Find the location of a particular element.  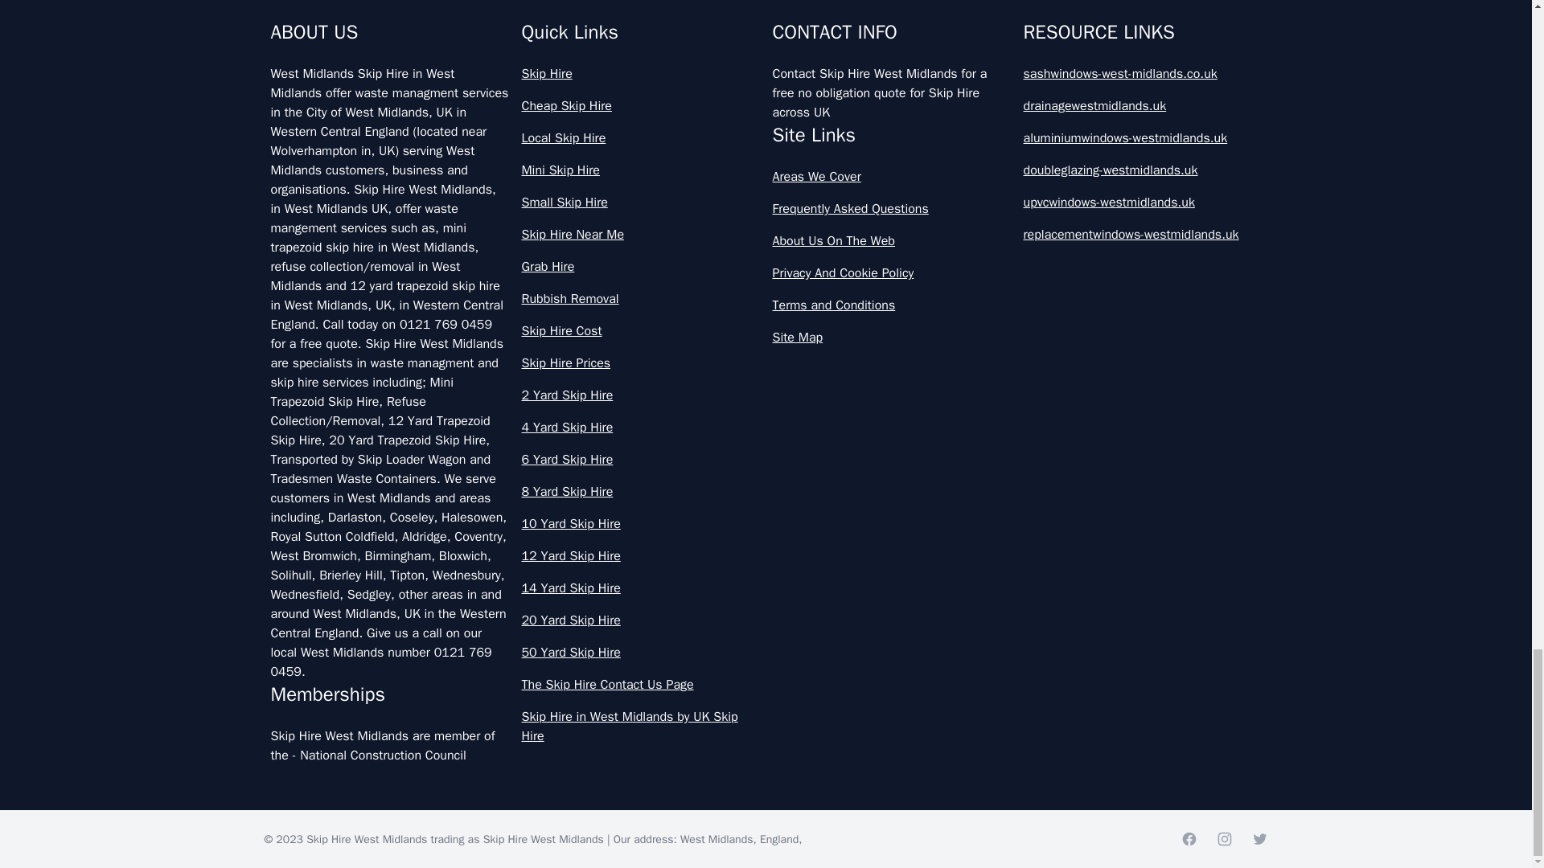

Small Skip Hire is located at coordinates (640, 202).